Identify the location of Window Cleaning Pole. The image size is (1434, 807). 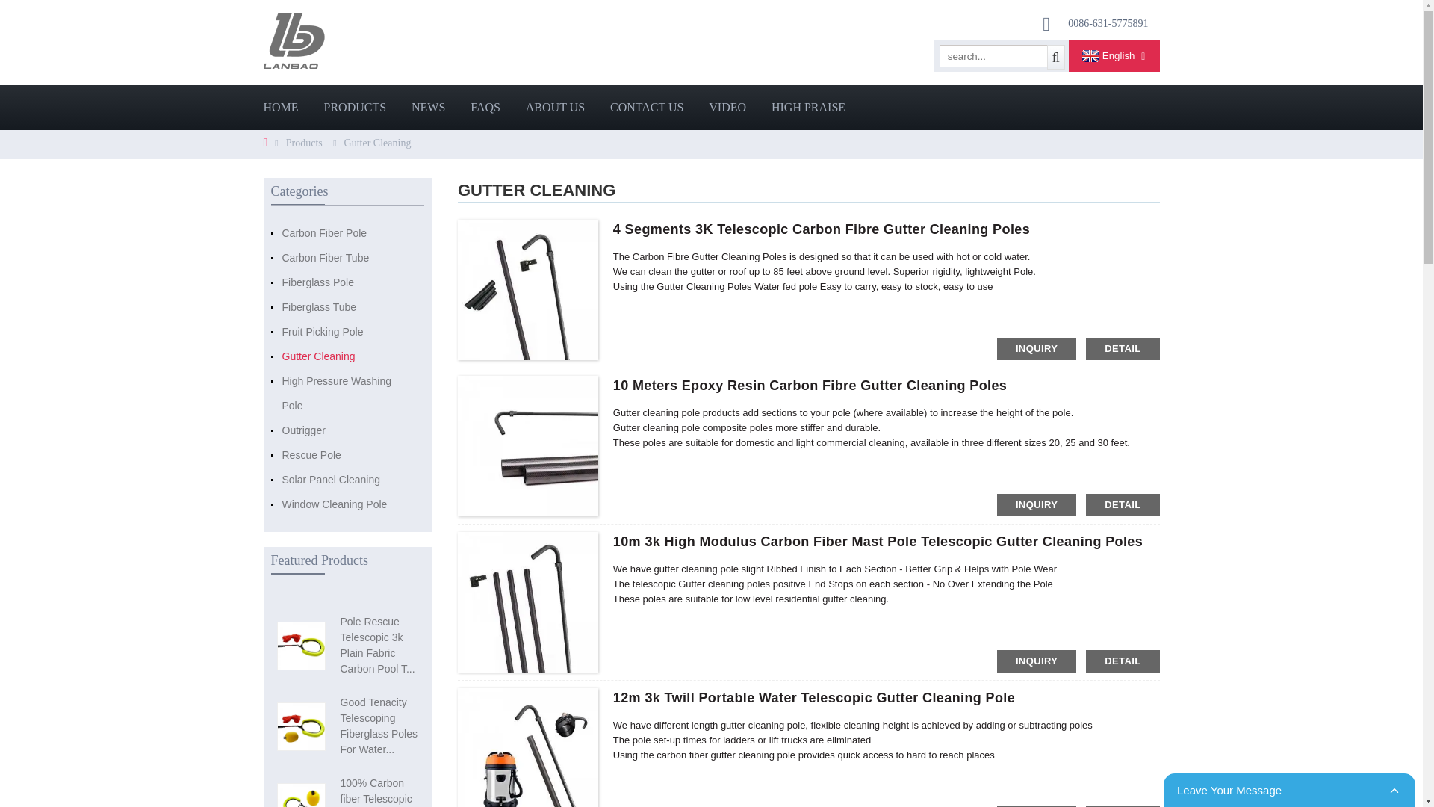
(347, 504).